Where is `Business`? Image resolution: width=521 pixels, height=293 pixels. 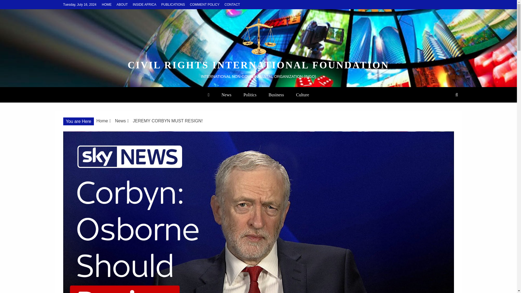 Business is located at coordinates (276, 95).